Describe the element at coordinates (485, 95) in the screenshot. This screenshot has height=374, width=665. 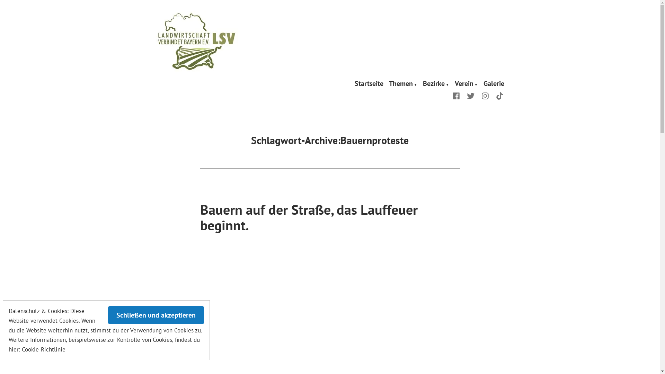
I see `Instagram` at that location.